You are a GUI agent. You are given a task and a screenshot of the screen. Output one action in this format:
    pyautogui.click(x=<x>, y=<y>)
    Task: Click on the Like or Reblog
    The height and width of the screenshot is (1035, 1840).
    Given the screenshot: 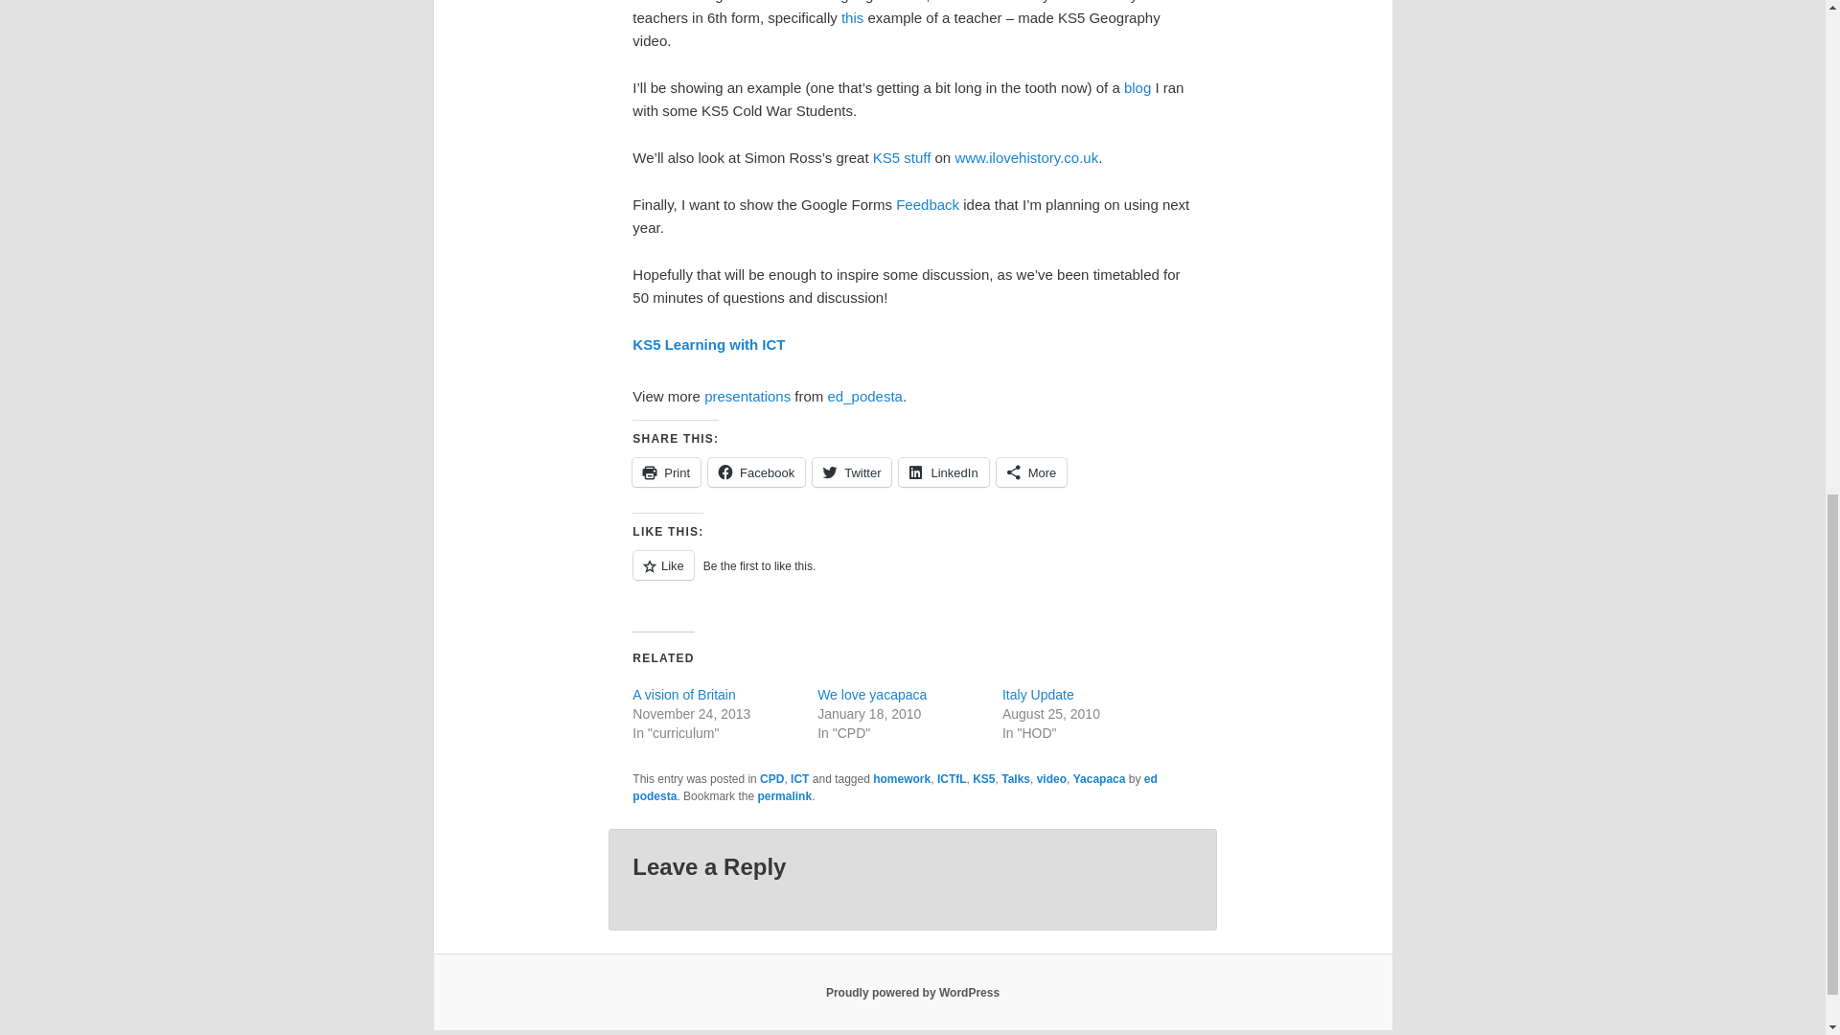 What is the action you would take?
    pyautogui.click(x=912, y=575)
    